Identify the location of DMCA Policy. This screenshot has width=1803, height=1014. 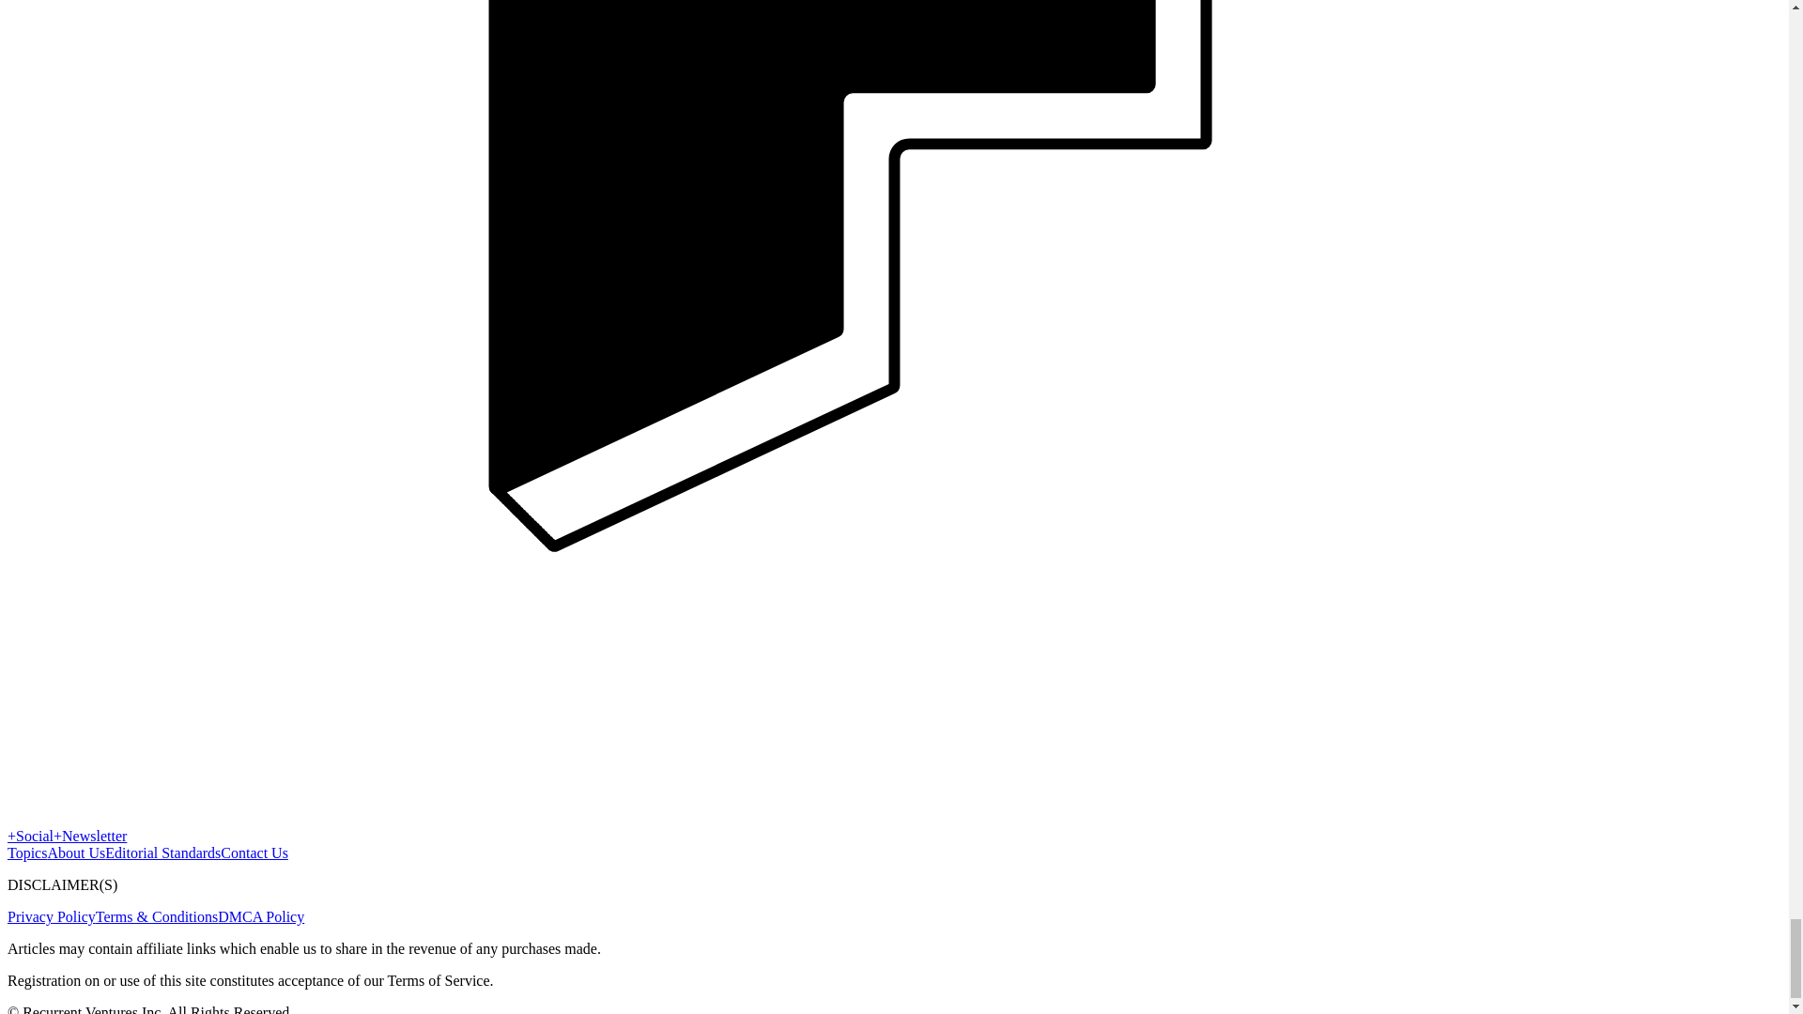
(261, 916).